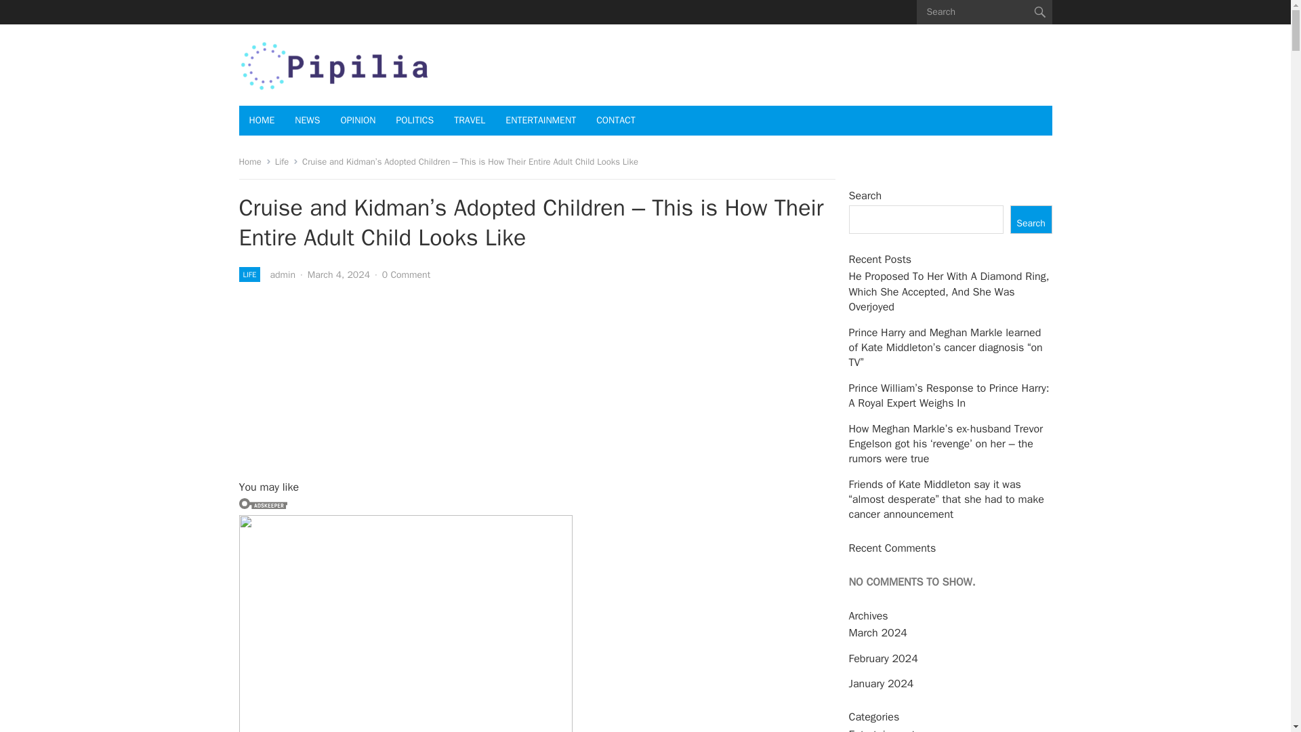 The width and height of the screenshot is (1301, 732). What do you see at coordinates (287, 161) in the screenshot?
I see `Life` at bounding box center [287, 161].